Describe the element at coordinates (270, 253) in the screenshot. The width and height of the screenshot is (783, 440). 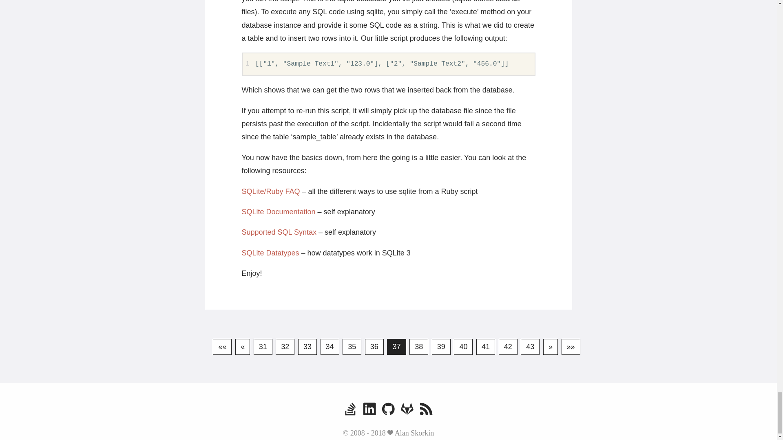
I see `SQLite Datatypes` at that location.